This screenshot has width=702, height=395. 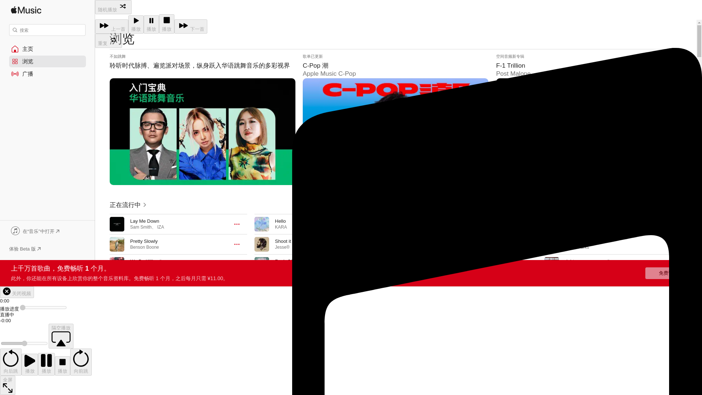 I want to click on We Be Killing it, so click(x=146, y=261).